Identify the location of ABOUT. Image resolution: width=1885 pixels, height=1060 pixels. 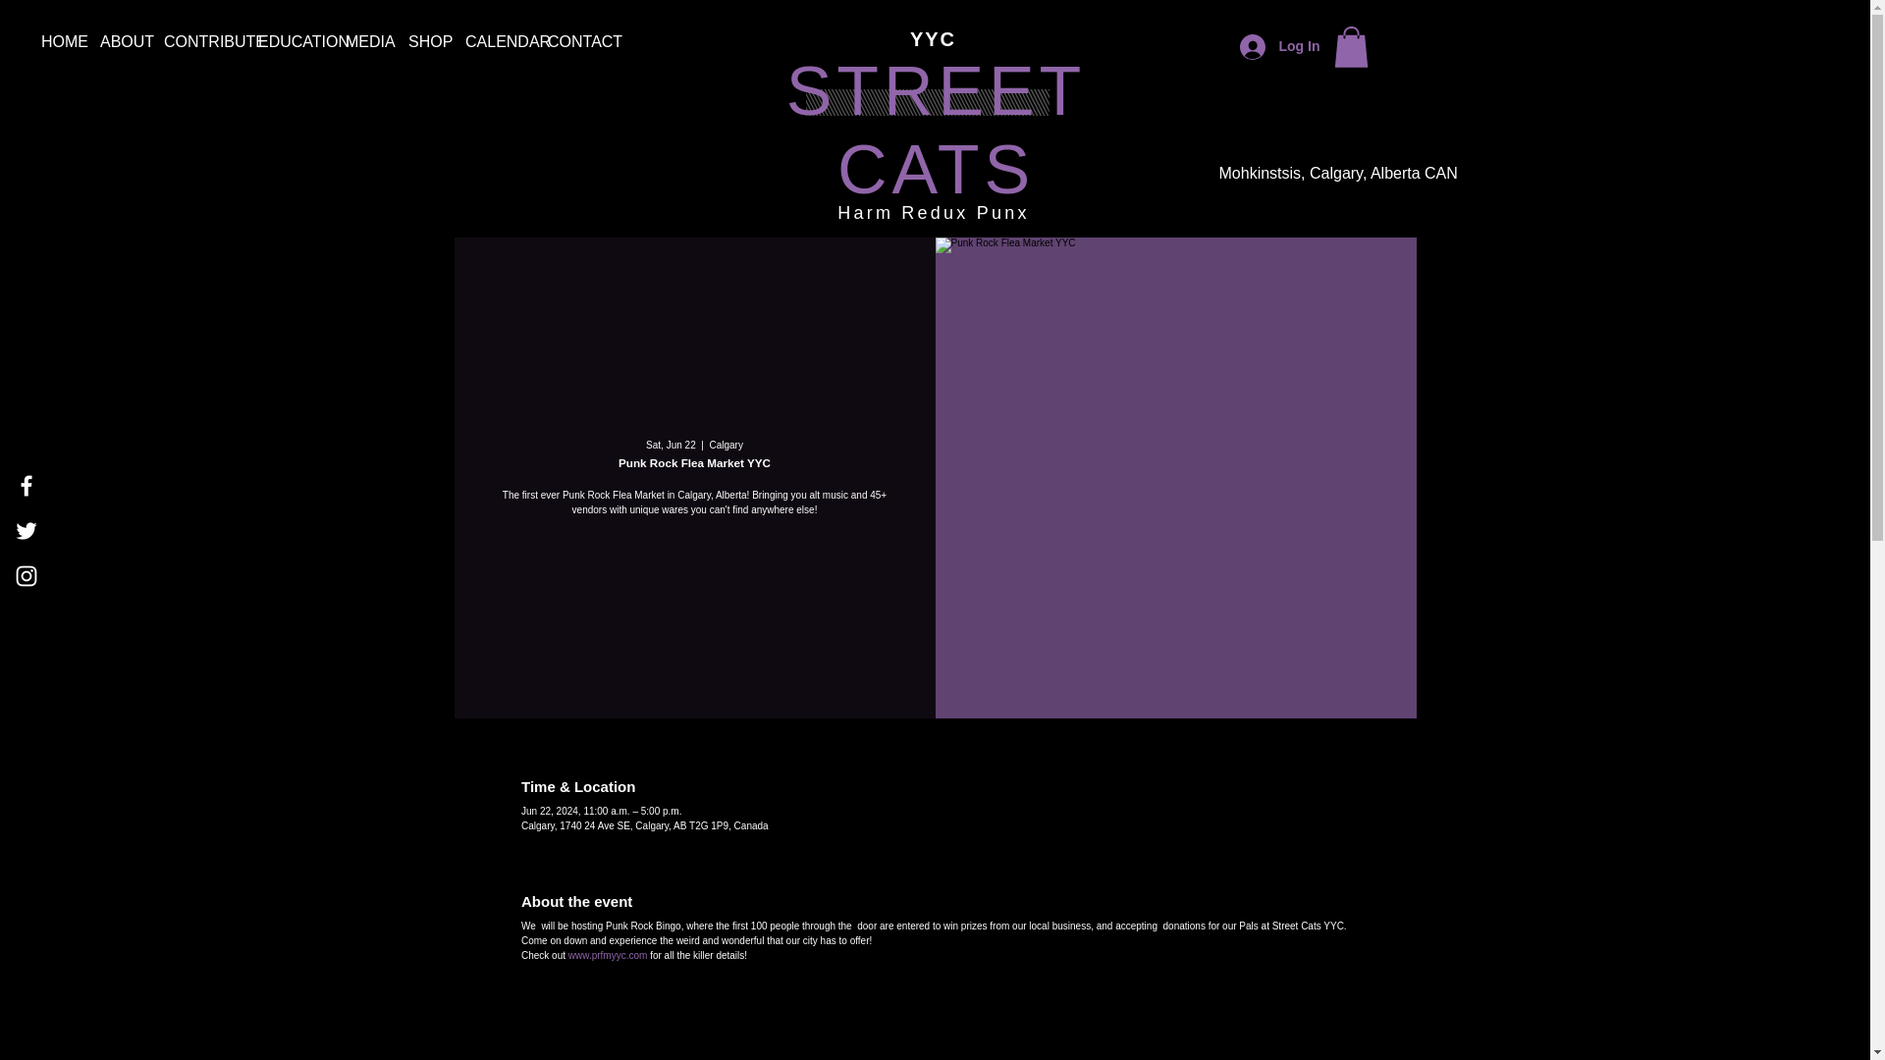
(116, 41).